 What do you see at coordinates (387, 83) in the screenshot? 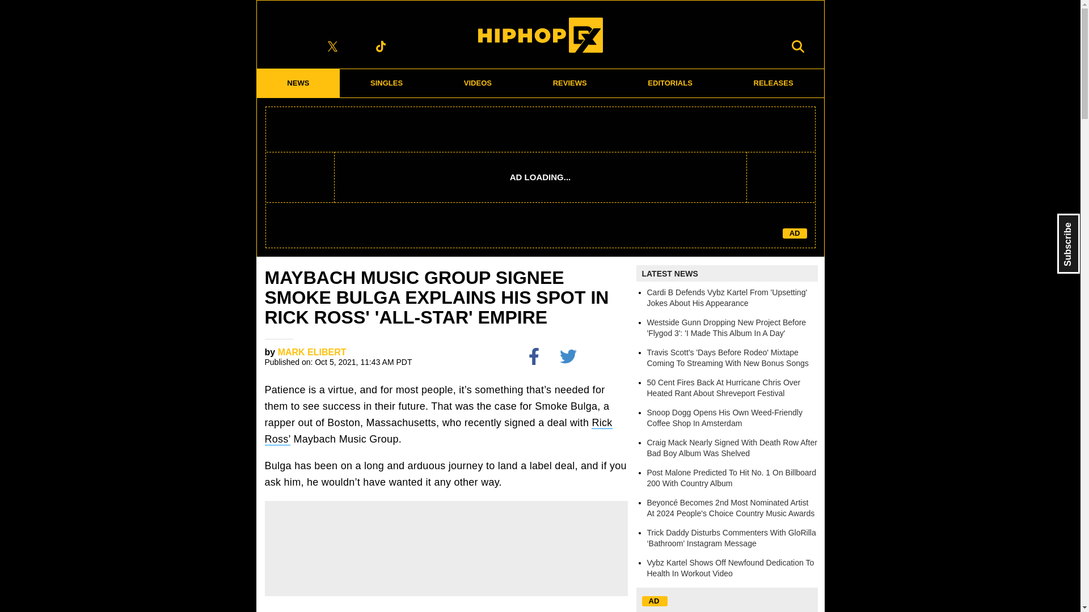
I see `SINGLES` at bounding box center [387, 83].